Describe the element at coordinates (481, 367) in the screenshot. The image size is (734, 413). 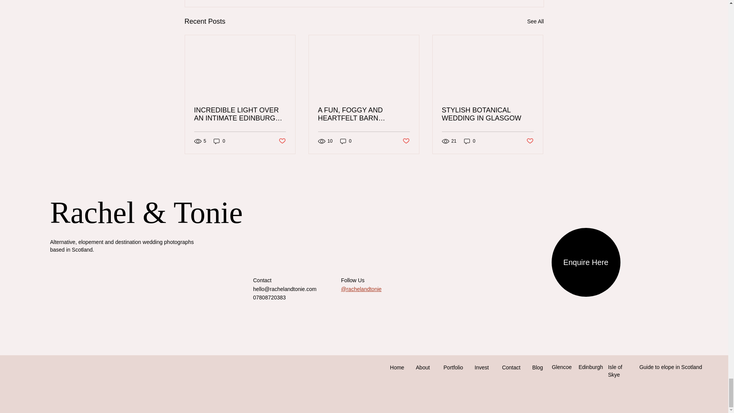
I see `Invest` at that location.